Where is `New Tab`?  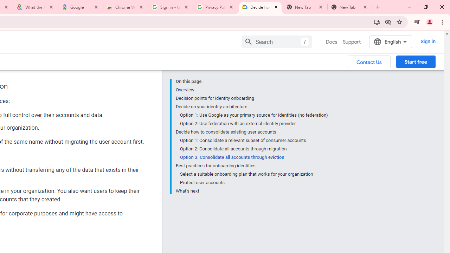 New Tab is located at coordinates (349, 7).